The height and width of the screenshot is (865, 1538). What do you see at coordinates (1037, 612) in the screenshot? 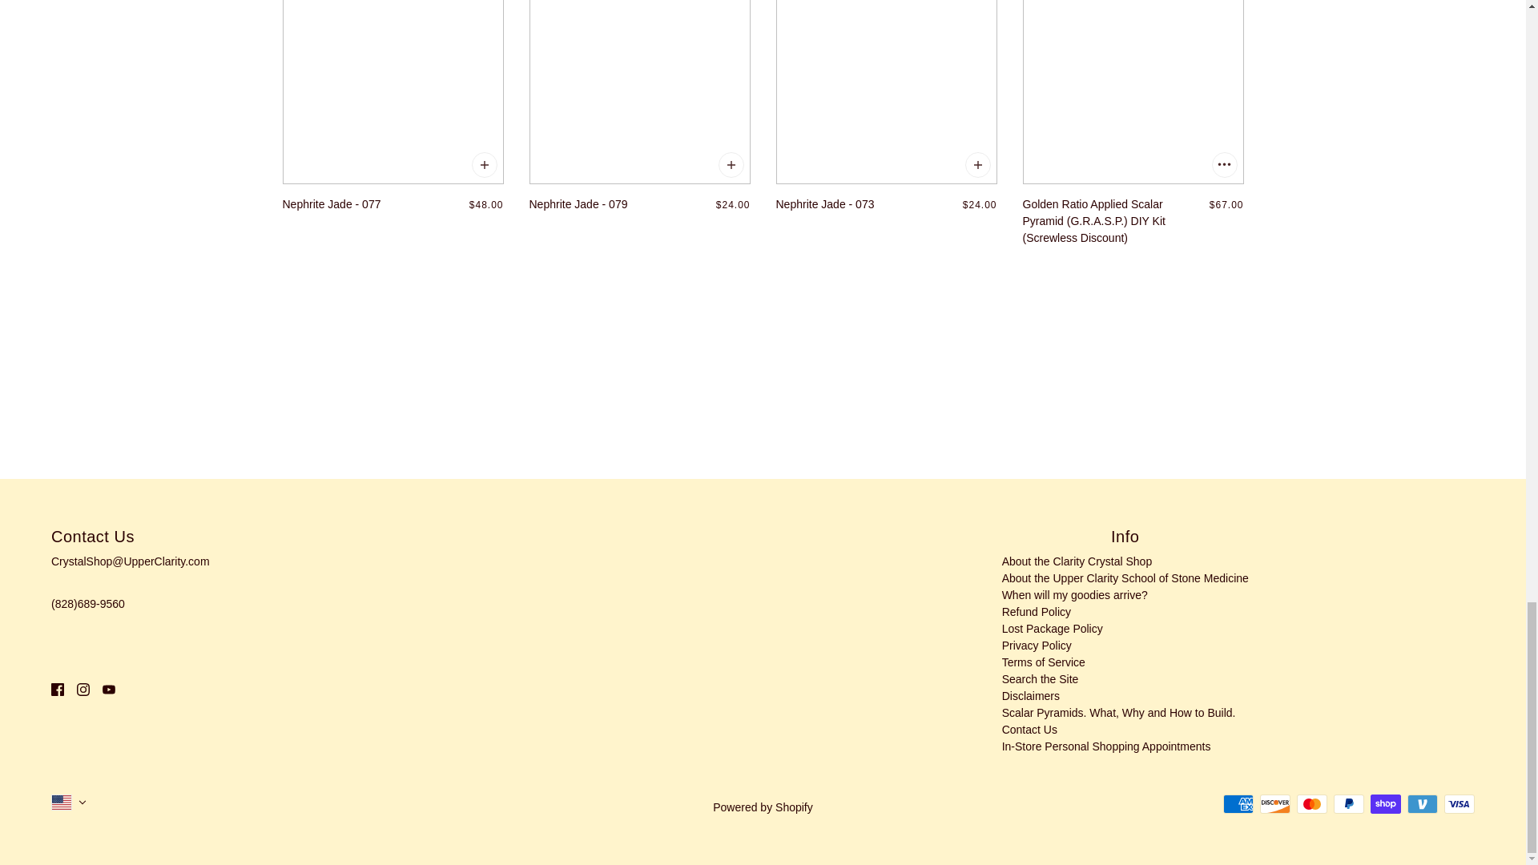
I see `Refund Policy` at bounding box center [1037, 612].